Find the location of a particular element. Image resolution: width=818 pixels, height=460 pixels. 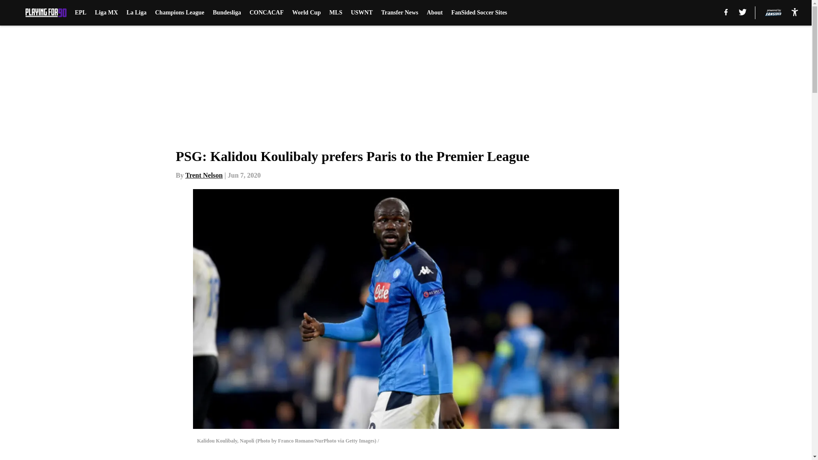

World Cup is located at coordinates (306, 13).